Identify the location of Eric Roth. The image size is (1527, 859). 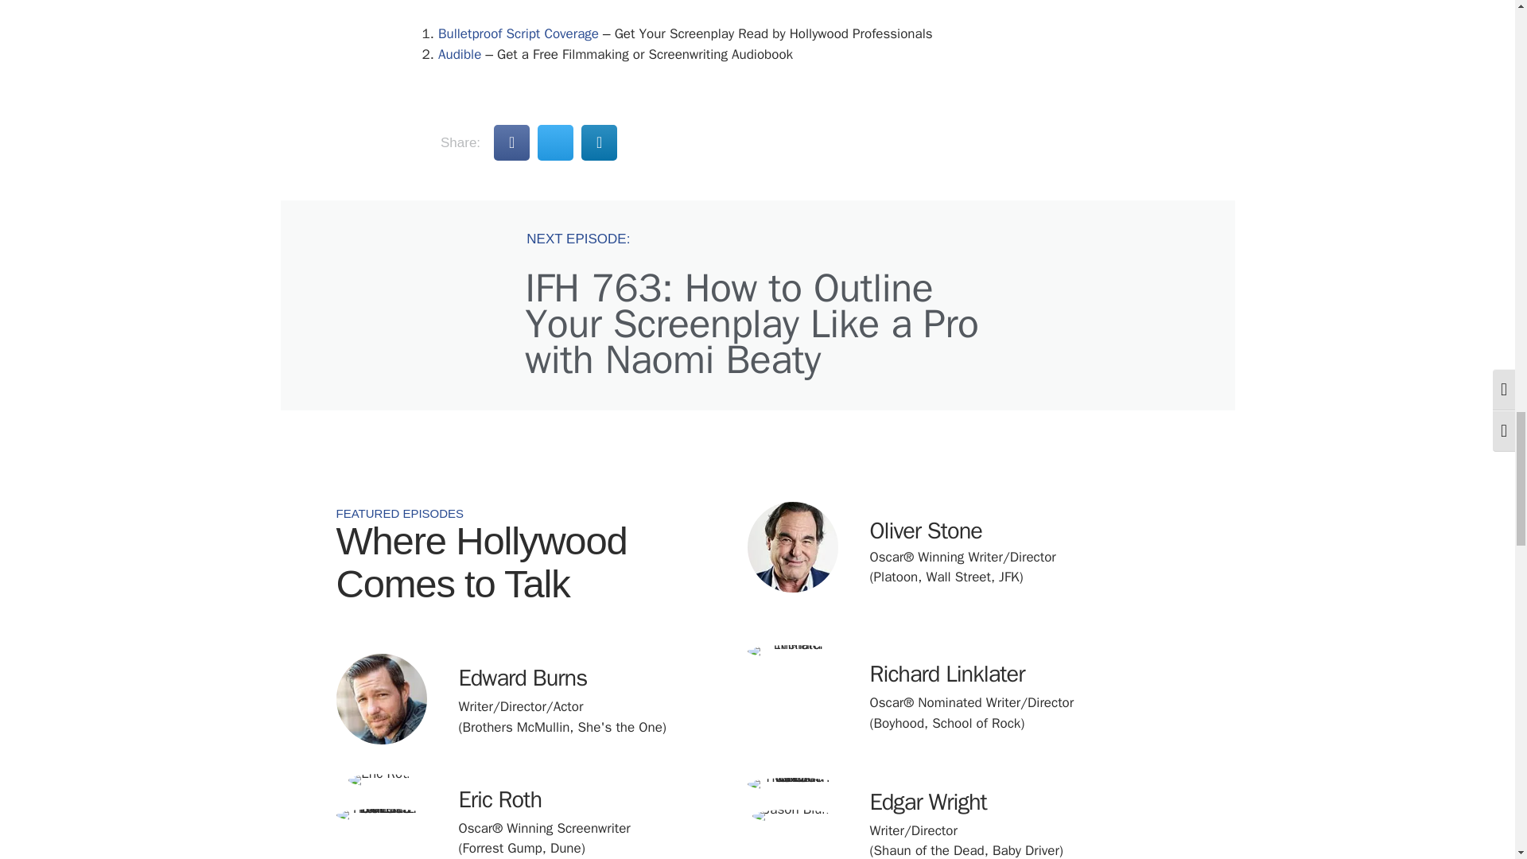
(380, 780).